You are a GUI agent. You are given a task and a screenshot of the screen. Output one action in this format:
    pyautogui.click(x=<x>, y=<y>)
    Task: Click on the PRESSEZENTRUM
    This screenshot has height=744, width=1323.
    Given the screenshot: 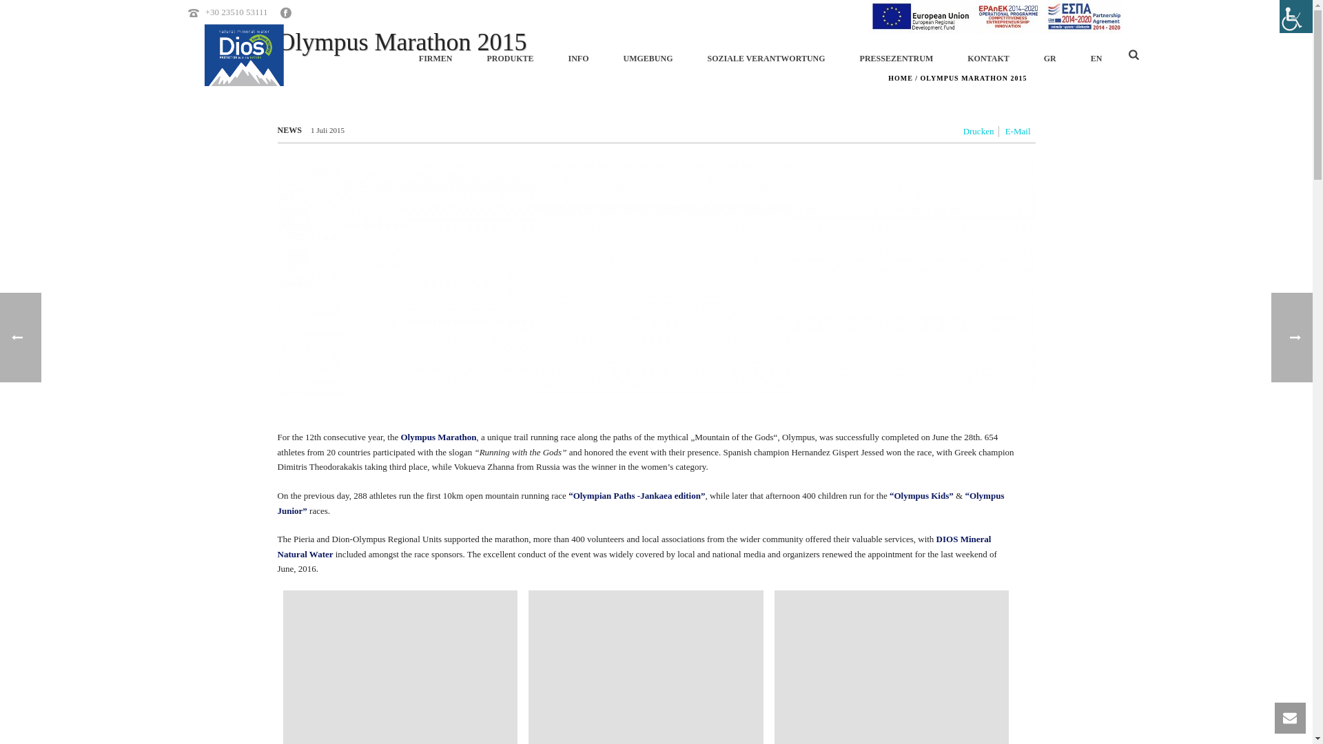 What is the action you would take?
    pyautogui.click(x=897, y=55)
    